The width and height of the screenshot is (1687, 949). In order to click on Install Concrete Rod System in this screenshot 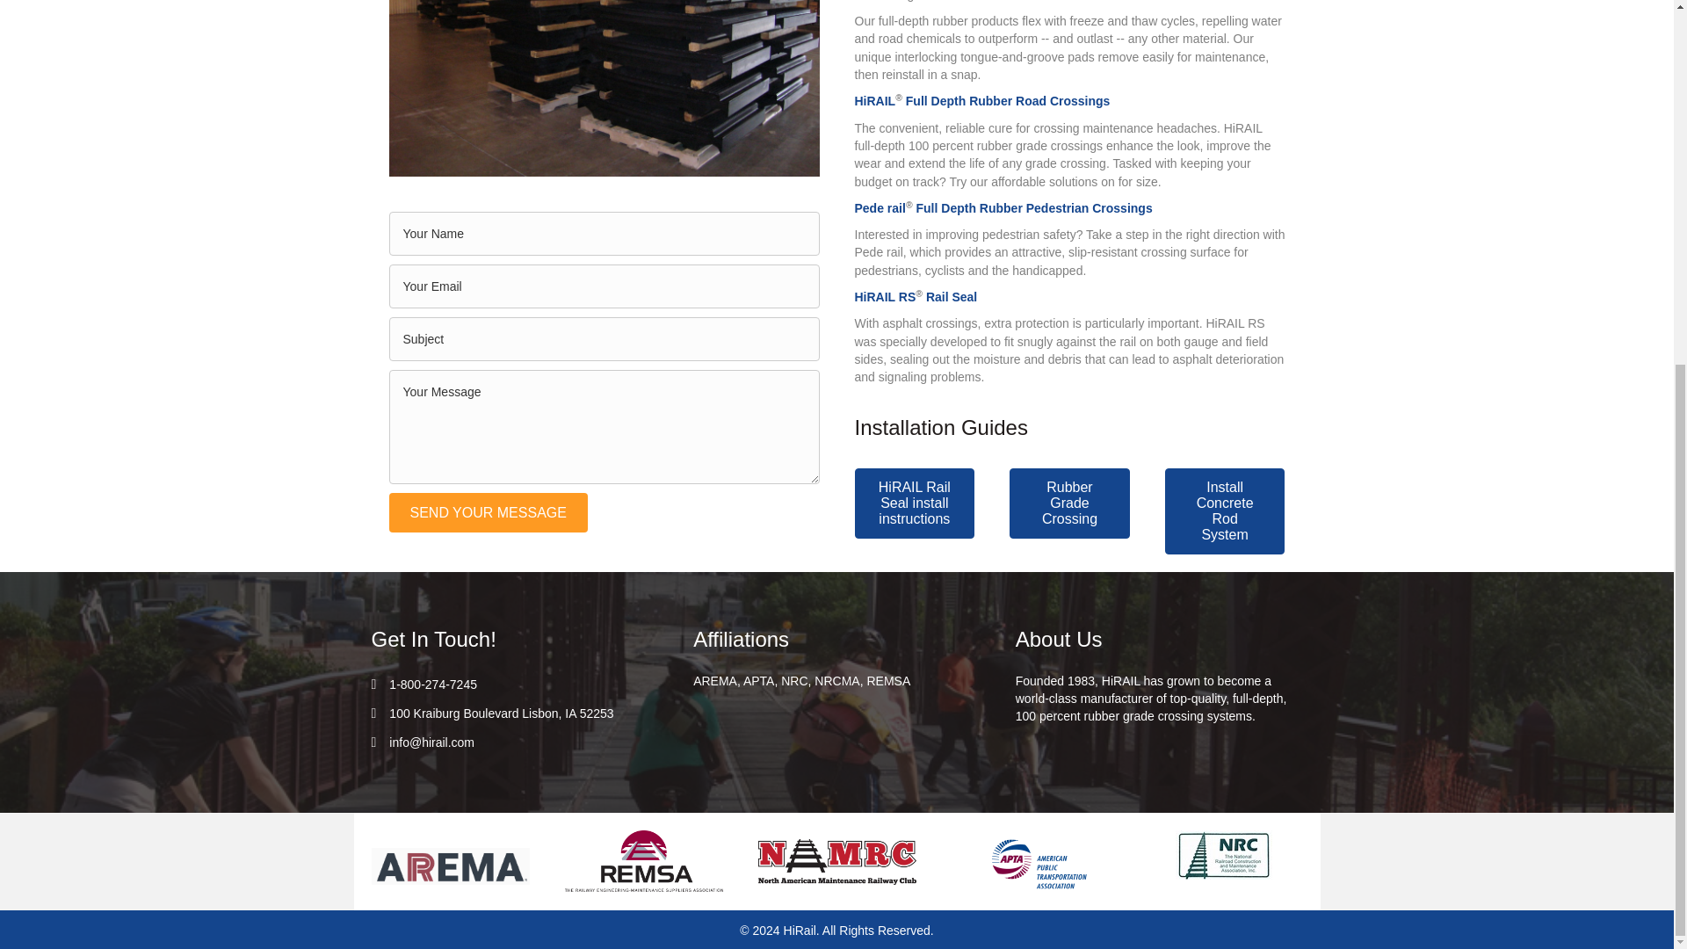, I will do `click(1225, 511)`.